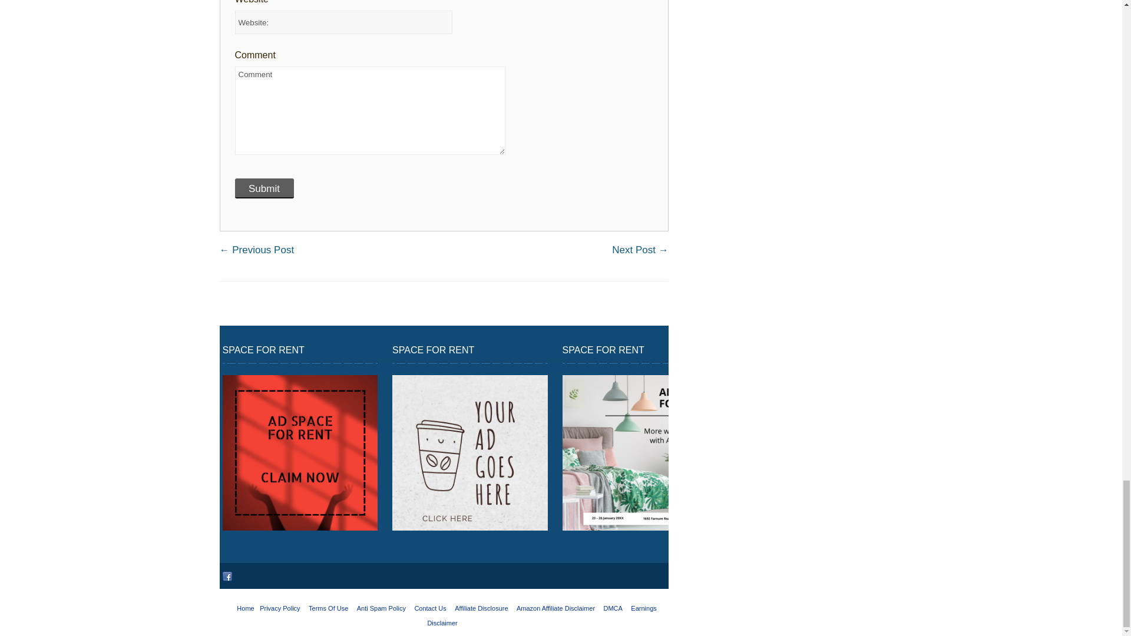 The width and height of the screenshot is (1131, 636). I want to click on Terms Of Use, so click(329, 608).